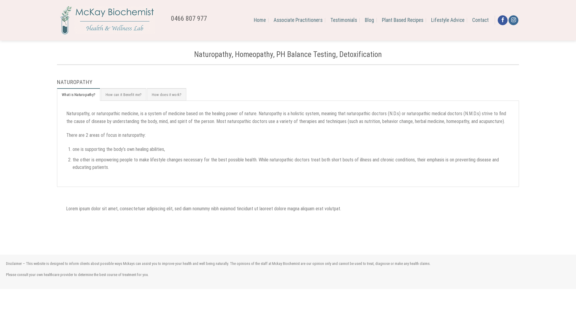  What do you see at coordinates (344, 20) in the screenshot?
I see `Testimonials` at bounding box center [344, 20].